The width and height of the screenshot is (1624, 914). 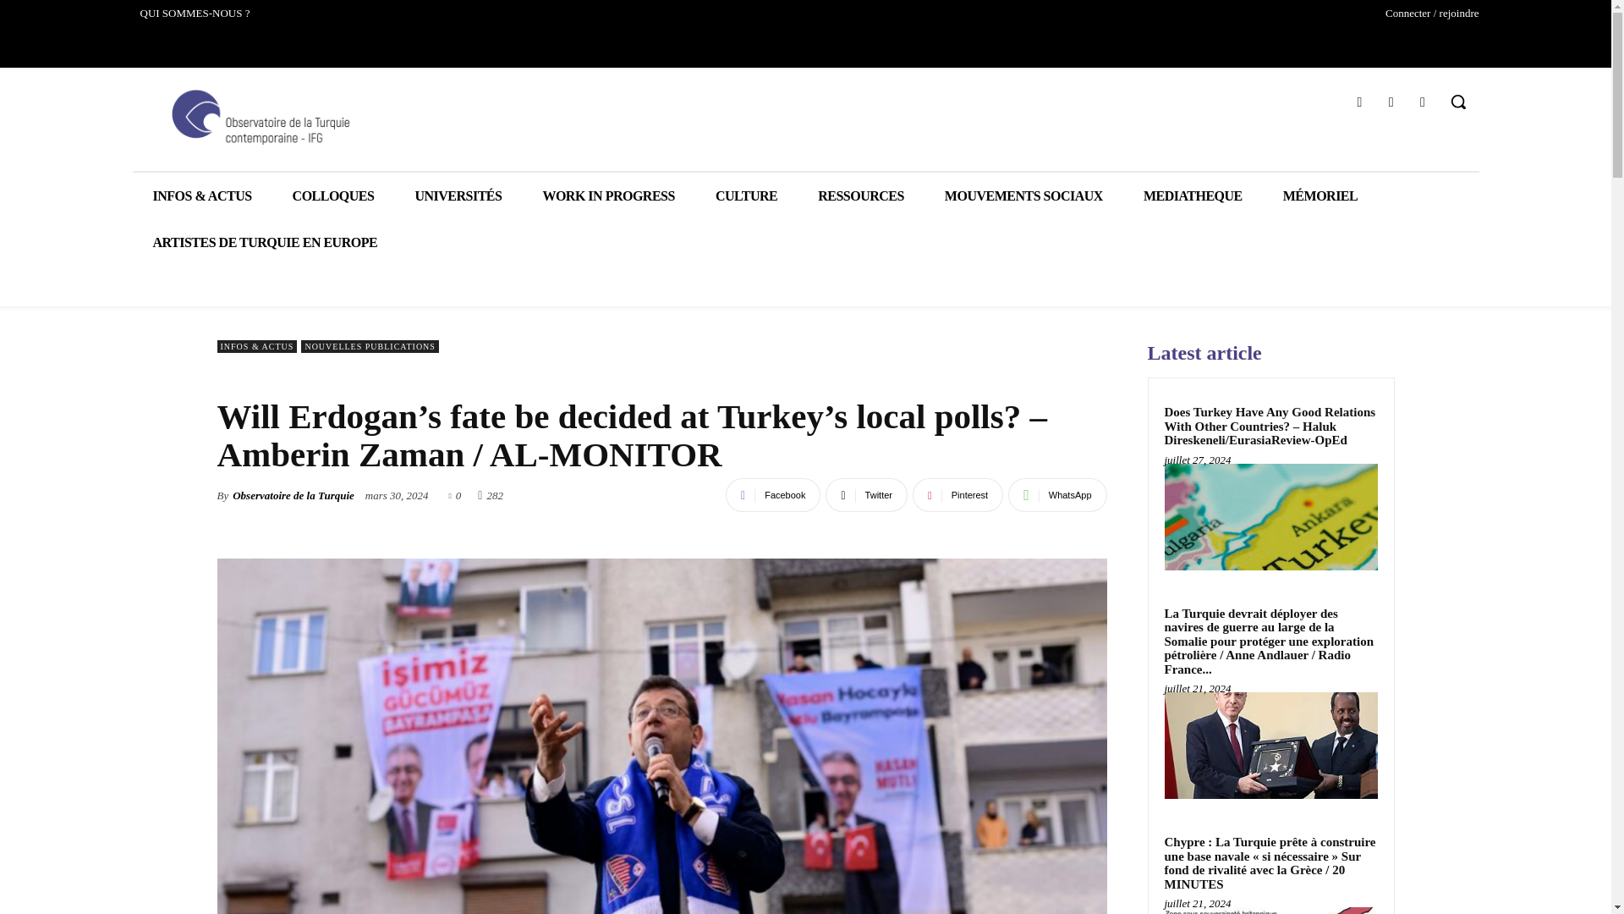 I want to click on Facebook, so click(x=773, y=494).